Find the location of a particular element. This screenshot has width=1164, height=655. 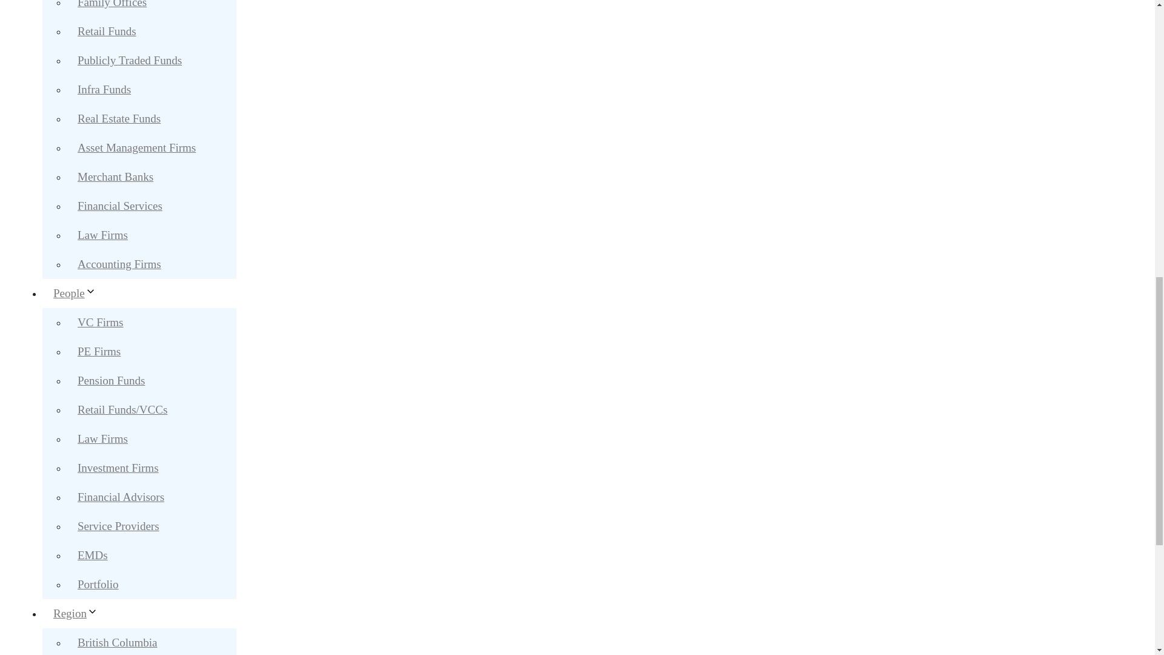

VC Firms is located at coordinates (101, 322).